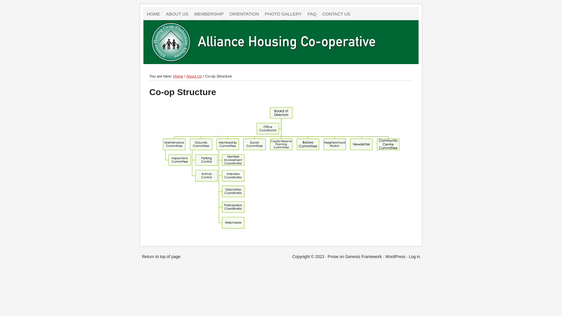 This screenshot has height=316, width=562. I want to click on ABOUT US, so click(177, 14).